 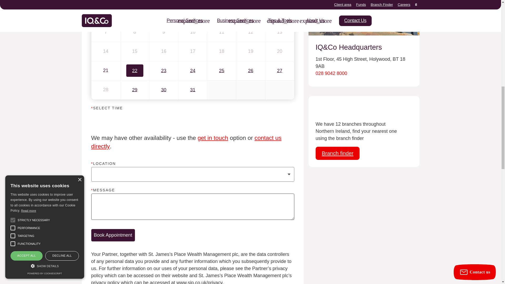 I want to click on Monday, so click(x=135, y=1).